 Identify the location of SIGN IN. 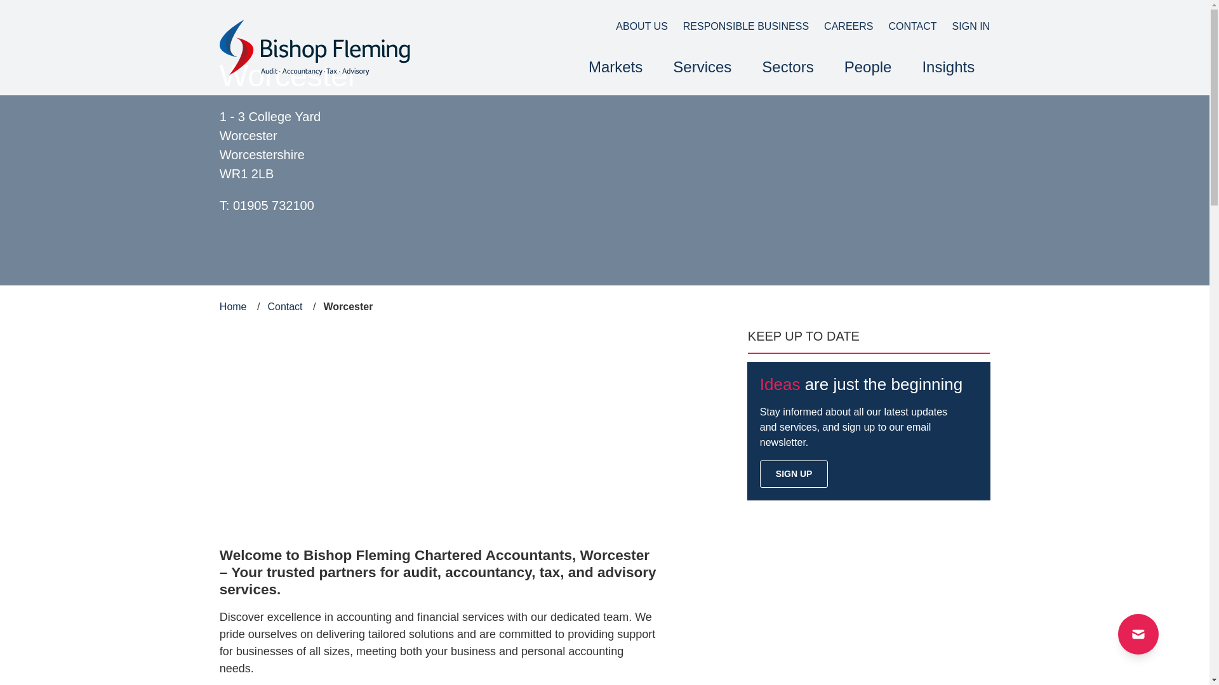
(964, 27).